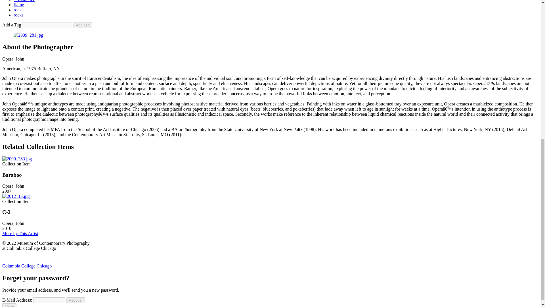 The width and height of the screenshot is (545, 307). What do you see at coordinates (76, 300) in the screenshot?
I see `Recover` at bounding box center [76, 300].